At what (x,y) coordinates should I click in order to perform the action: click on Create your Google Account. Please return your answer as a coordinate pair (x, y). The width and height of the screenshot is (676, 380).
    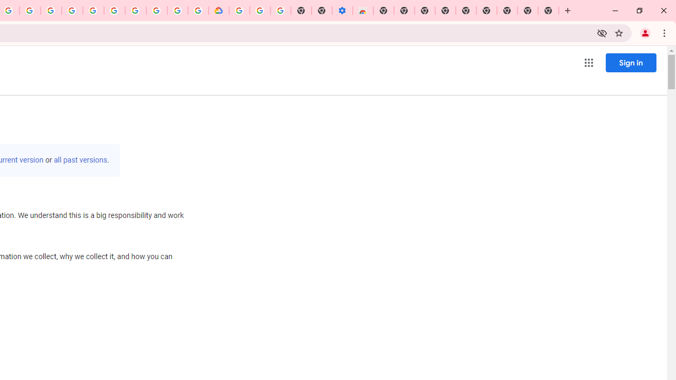
    Looking at the image, I should click on (30, 11).